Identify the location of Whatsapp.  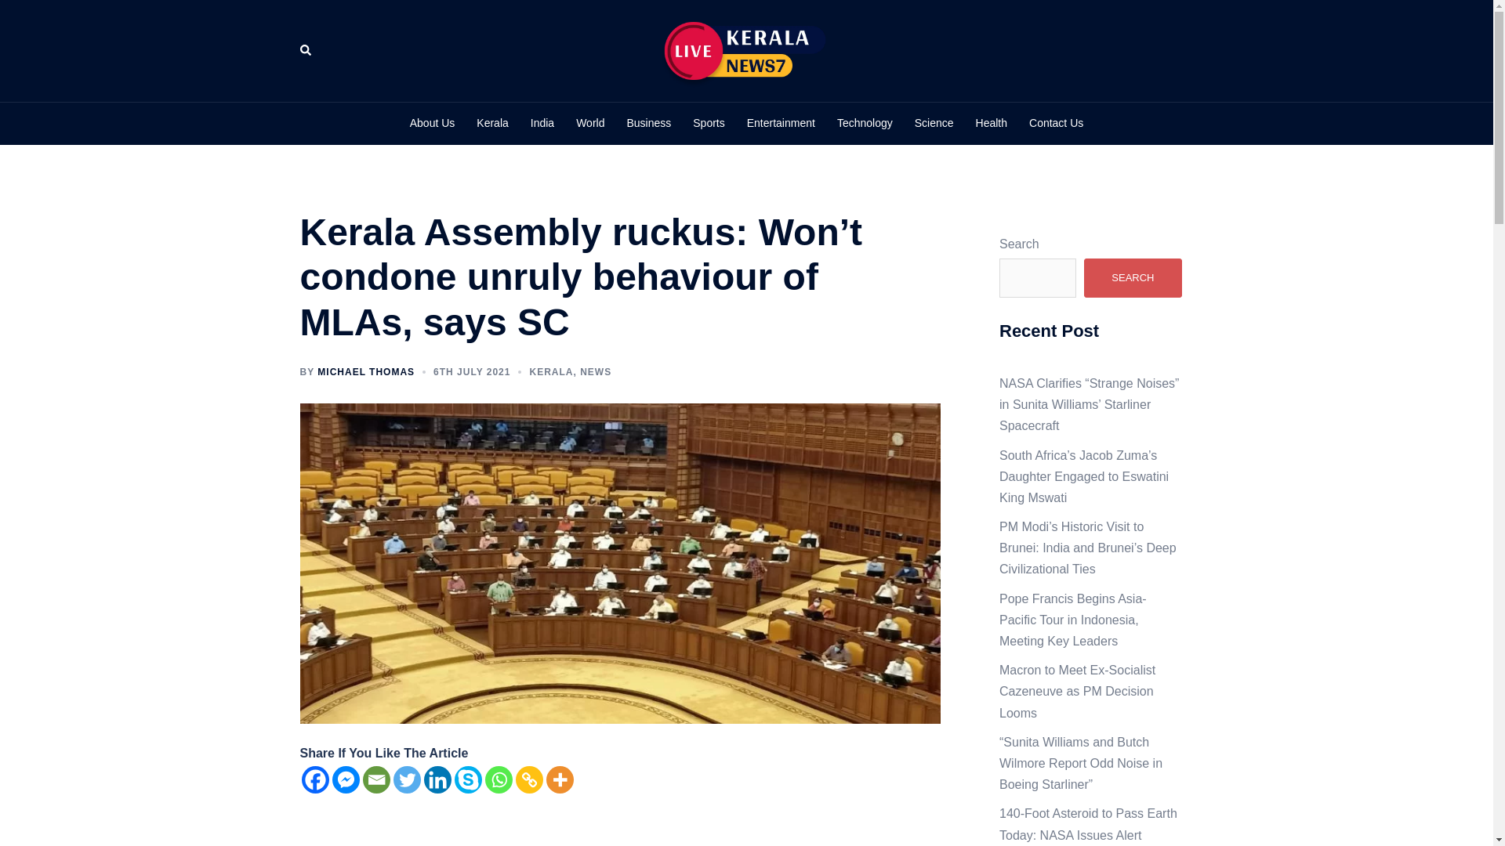
(498, 780).